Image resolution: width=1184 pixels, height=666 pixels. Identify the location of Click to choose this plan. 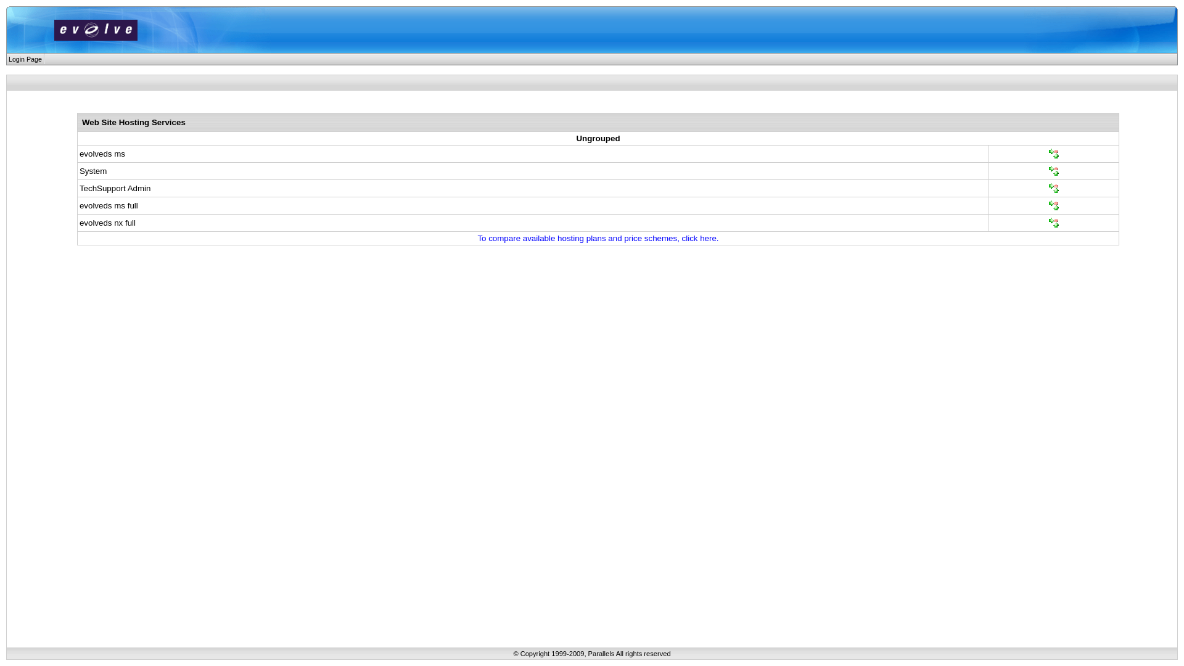
(1054, 205).